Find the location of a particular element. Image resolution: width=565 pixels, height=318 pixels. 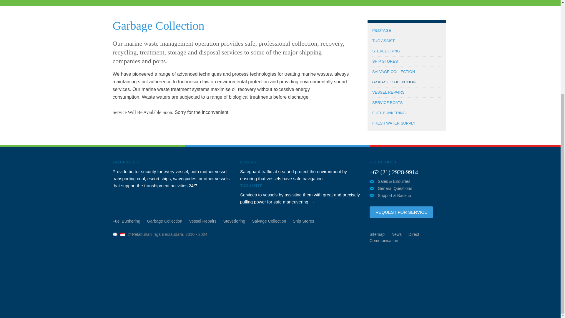

STEVEDORING is located at coordinates (386, 51).